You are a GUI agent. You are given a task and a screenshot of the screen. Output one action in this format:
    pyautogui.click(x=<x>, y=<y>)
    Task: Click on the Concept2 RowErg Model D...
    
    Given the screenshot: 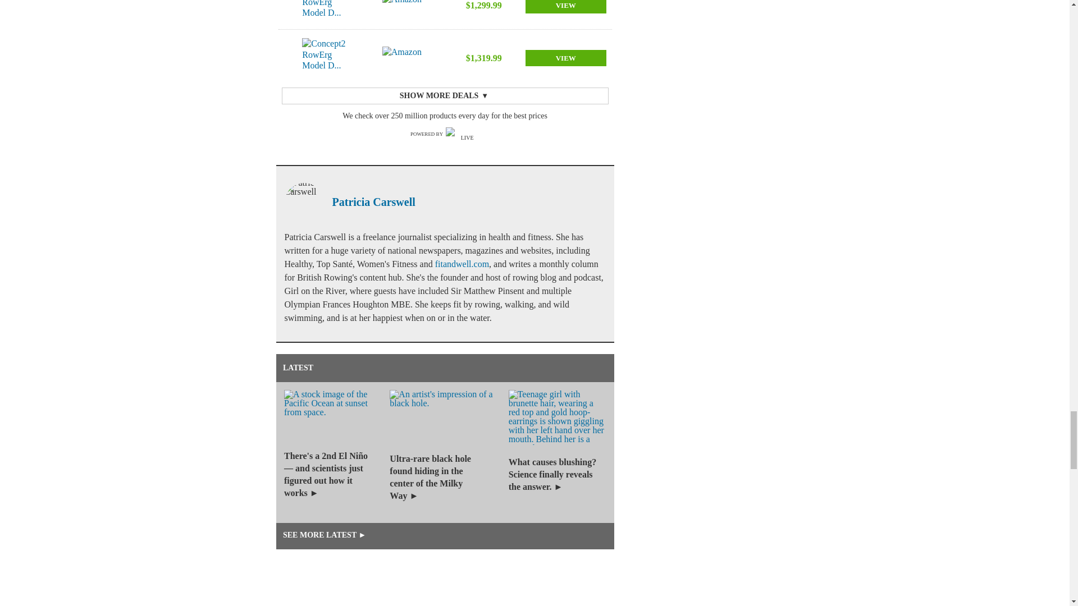 What is the action you would take?
    pyautogui.click(x=323, y=58)
    